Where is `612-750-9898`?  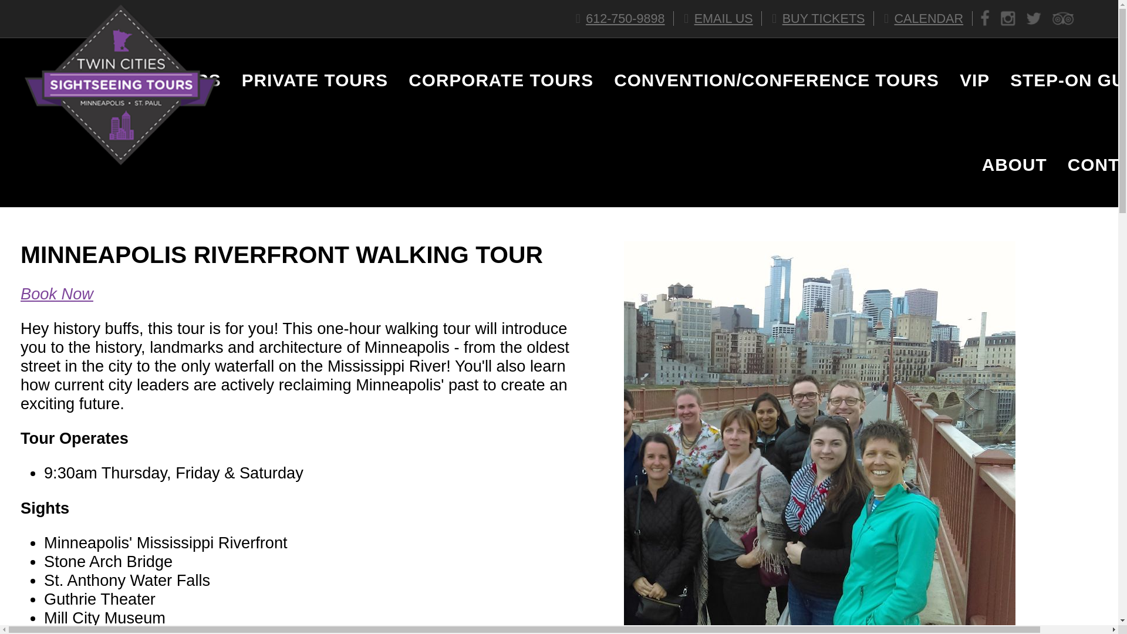
612-750-9898 is located at coordinates (622, 19).